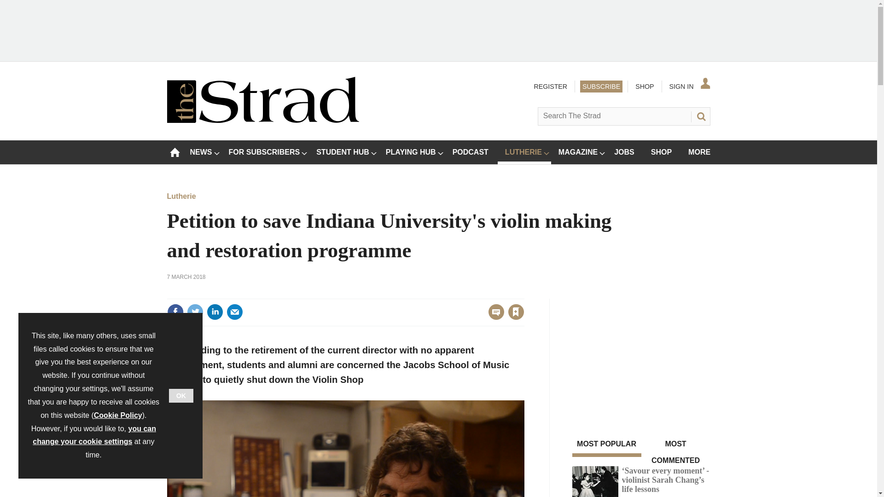  What do you see at coordinates (689, 86) in the screenshot?
I see `SIGN IN` at bounding box center [689, 86].